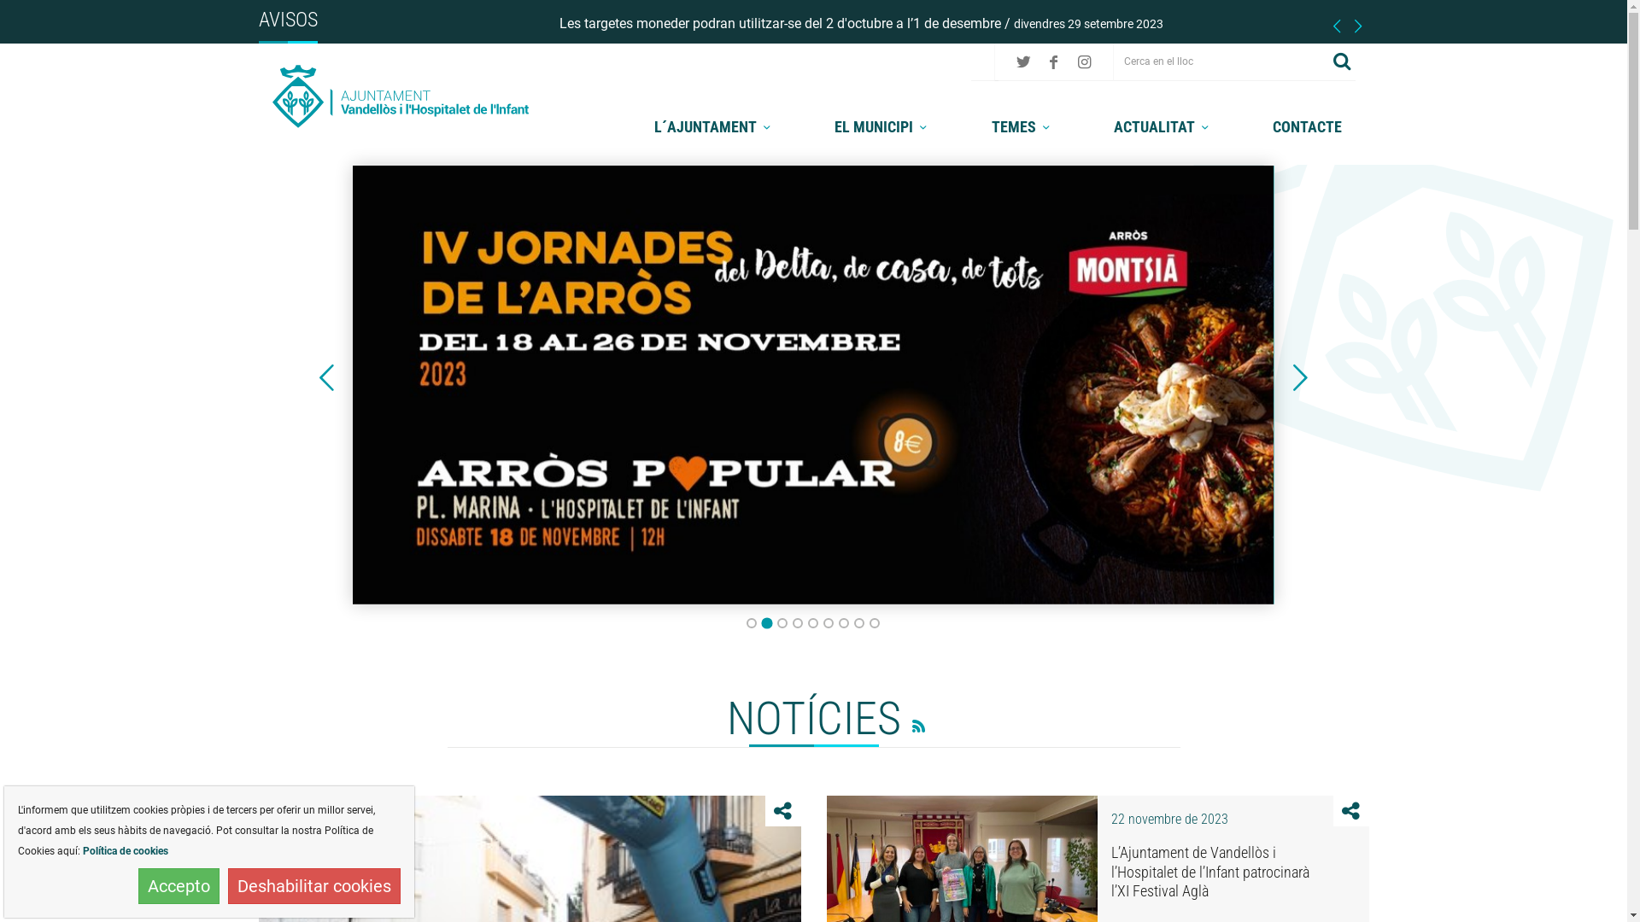  I want to click on 6, so click(829, 623).